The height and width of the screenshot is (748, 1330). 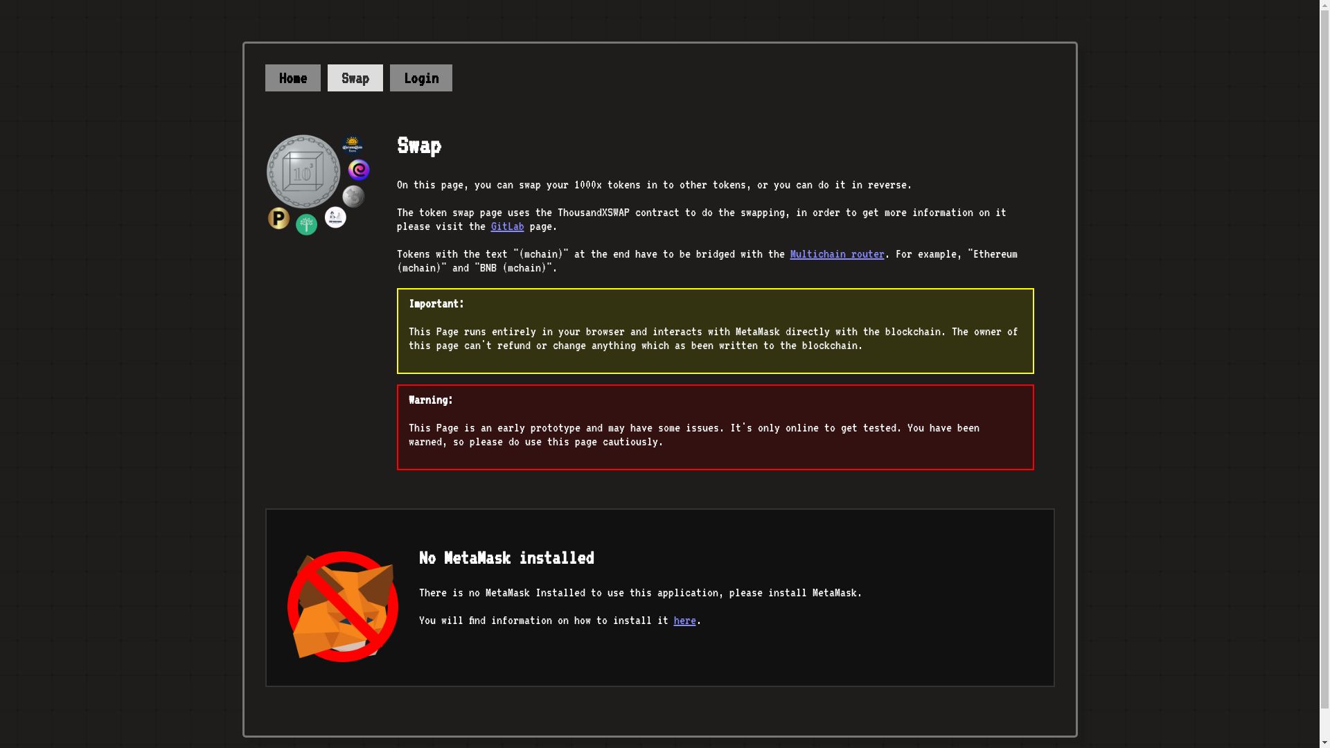 I want to click on Swap, so click(x=355, y=78).